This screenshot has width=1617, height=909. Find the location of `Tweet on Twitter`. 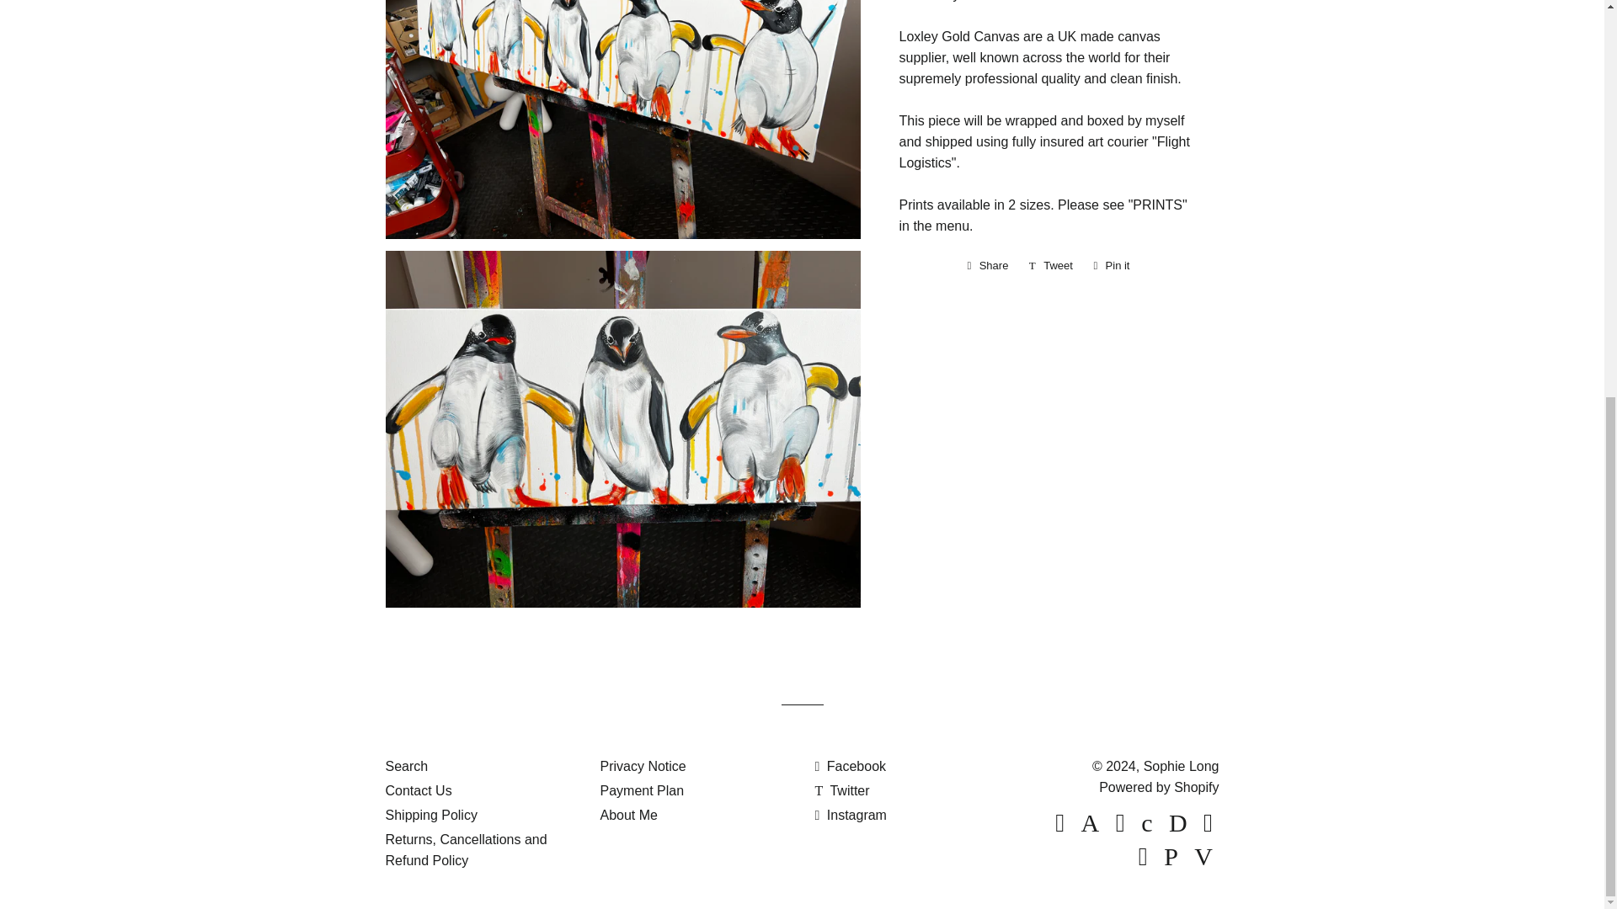

Tweet on Twitter is located at coordinates (851, 815).